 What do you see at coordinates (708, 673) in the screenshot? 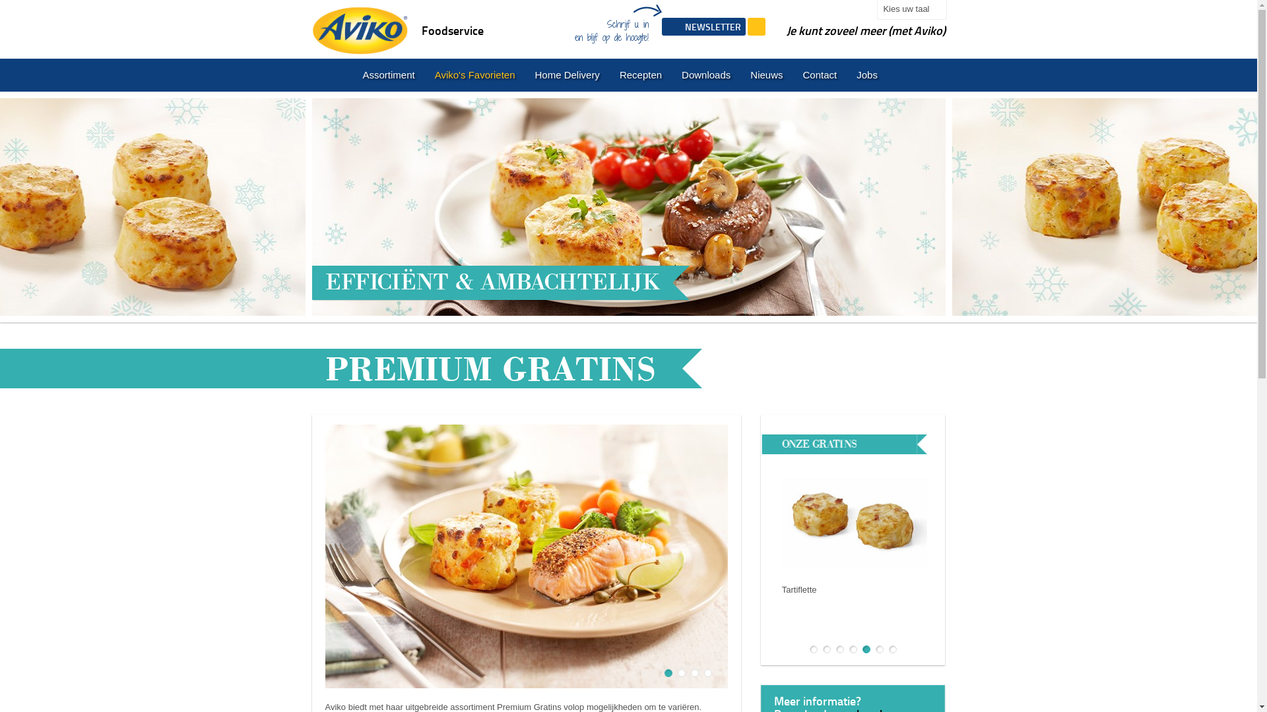
I see `4` at bounding box center [708, 673].